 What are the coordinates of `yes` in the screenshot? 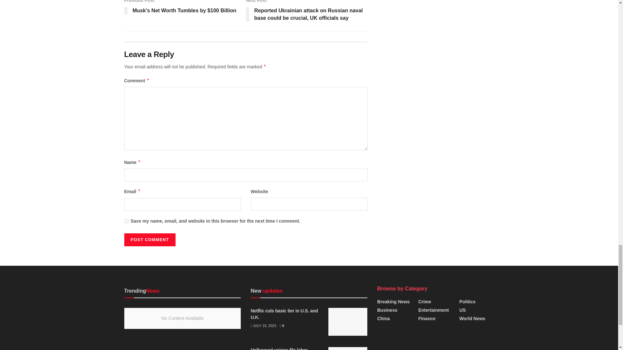 It's located at (126, 221).